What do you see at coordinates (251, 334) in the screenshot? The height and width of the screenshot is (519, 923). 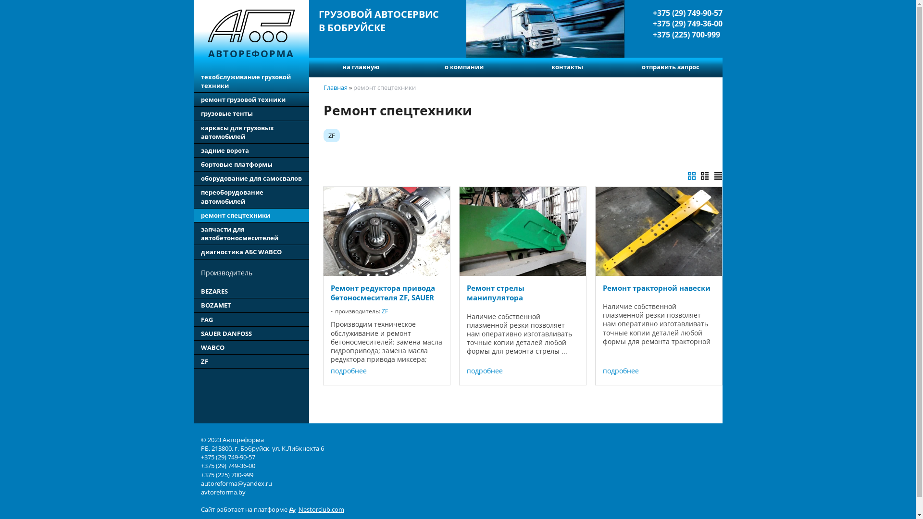 I see `SAUER DANFOSS` at bounding box center [251, 334].